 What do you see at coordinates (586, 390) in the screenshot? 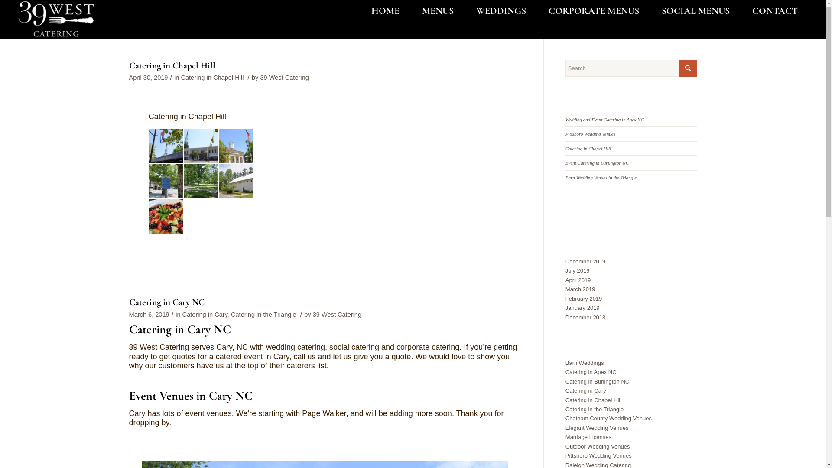
I see `Catering in Cary` at bounding box center [586, 390].